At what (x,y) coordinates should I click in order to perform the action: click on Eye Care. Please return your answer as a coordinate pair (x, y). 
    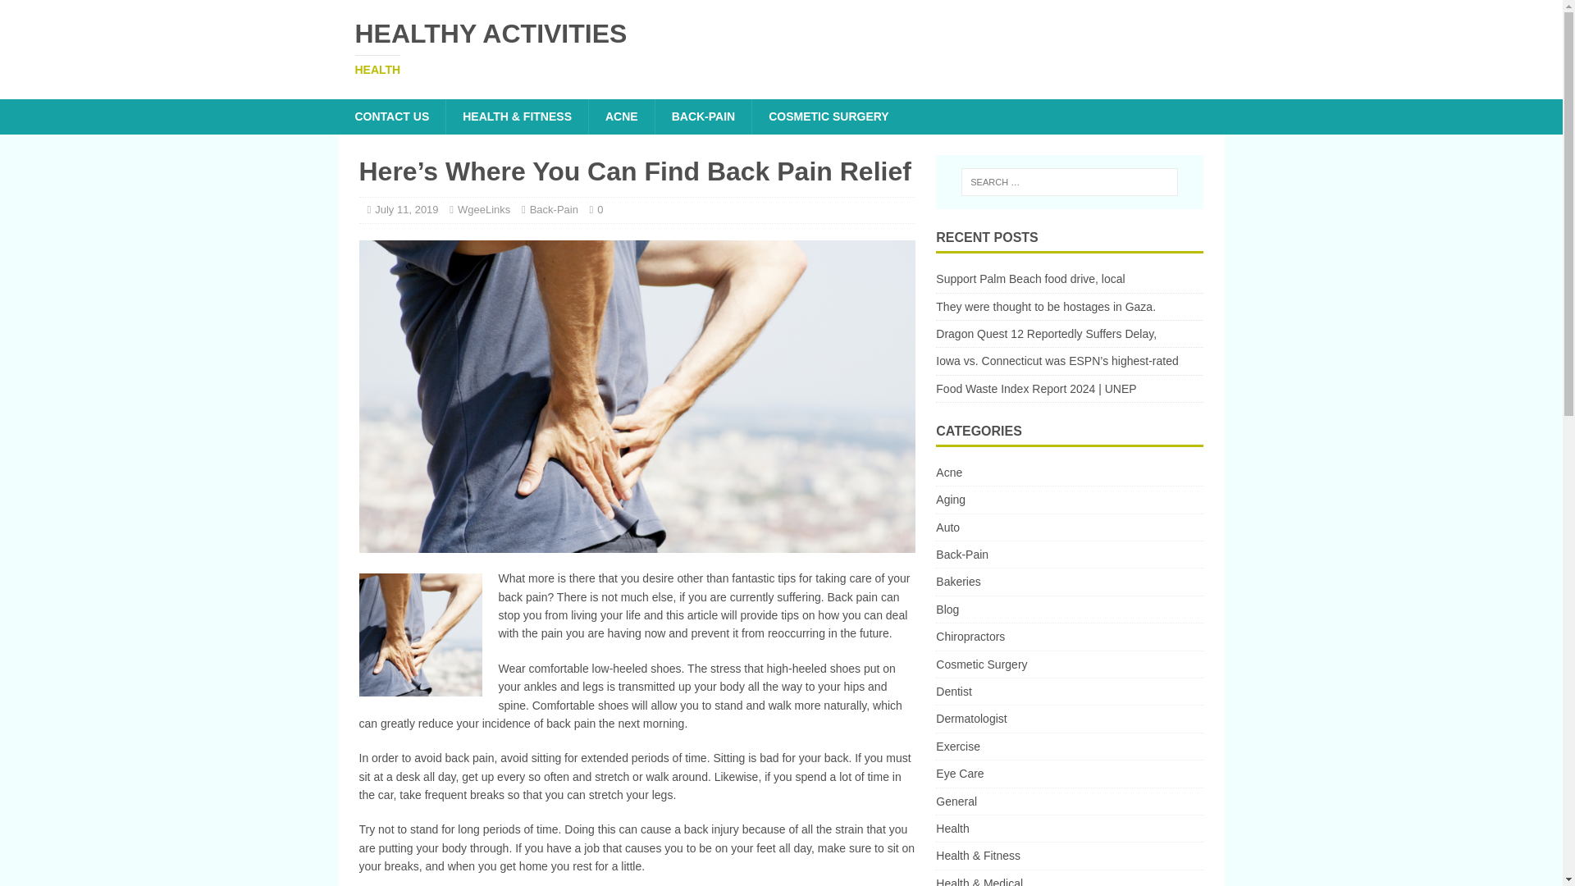
    Looking at the image, I should click on (781, 48).